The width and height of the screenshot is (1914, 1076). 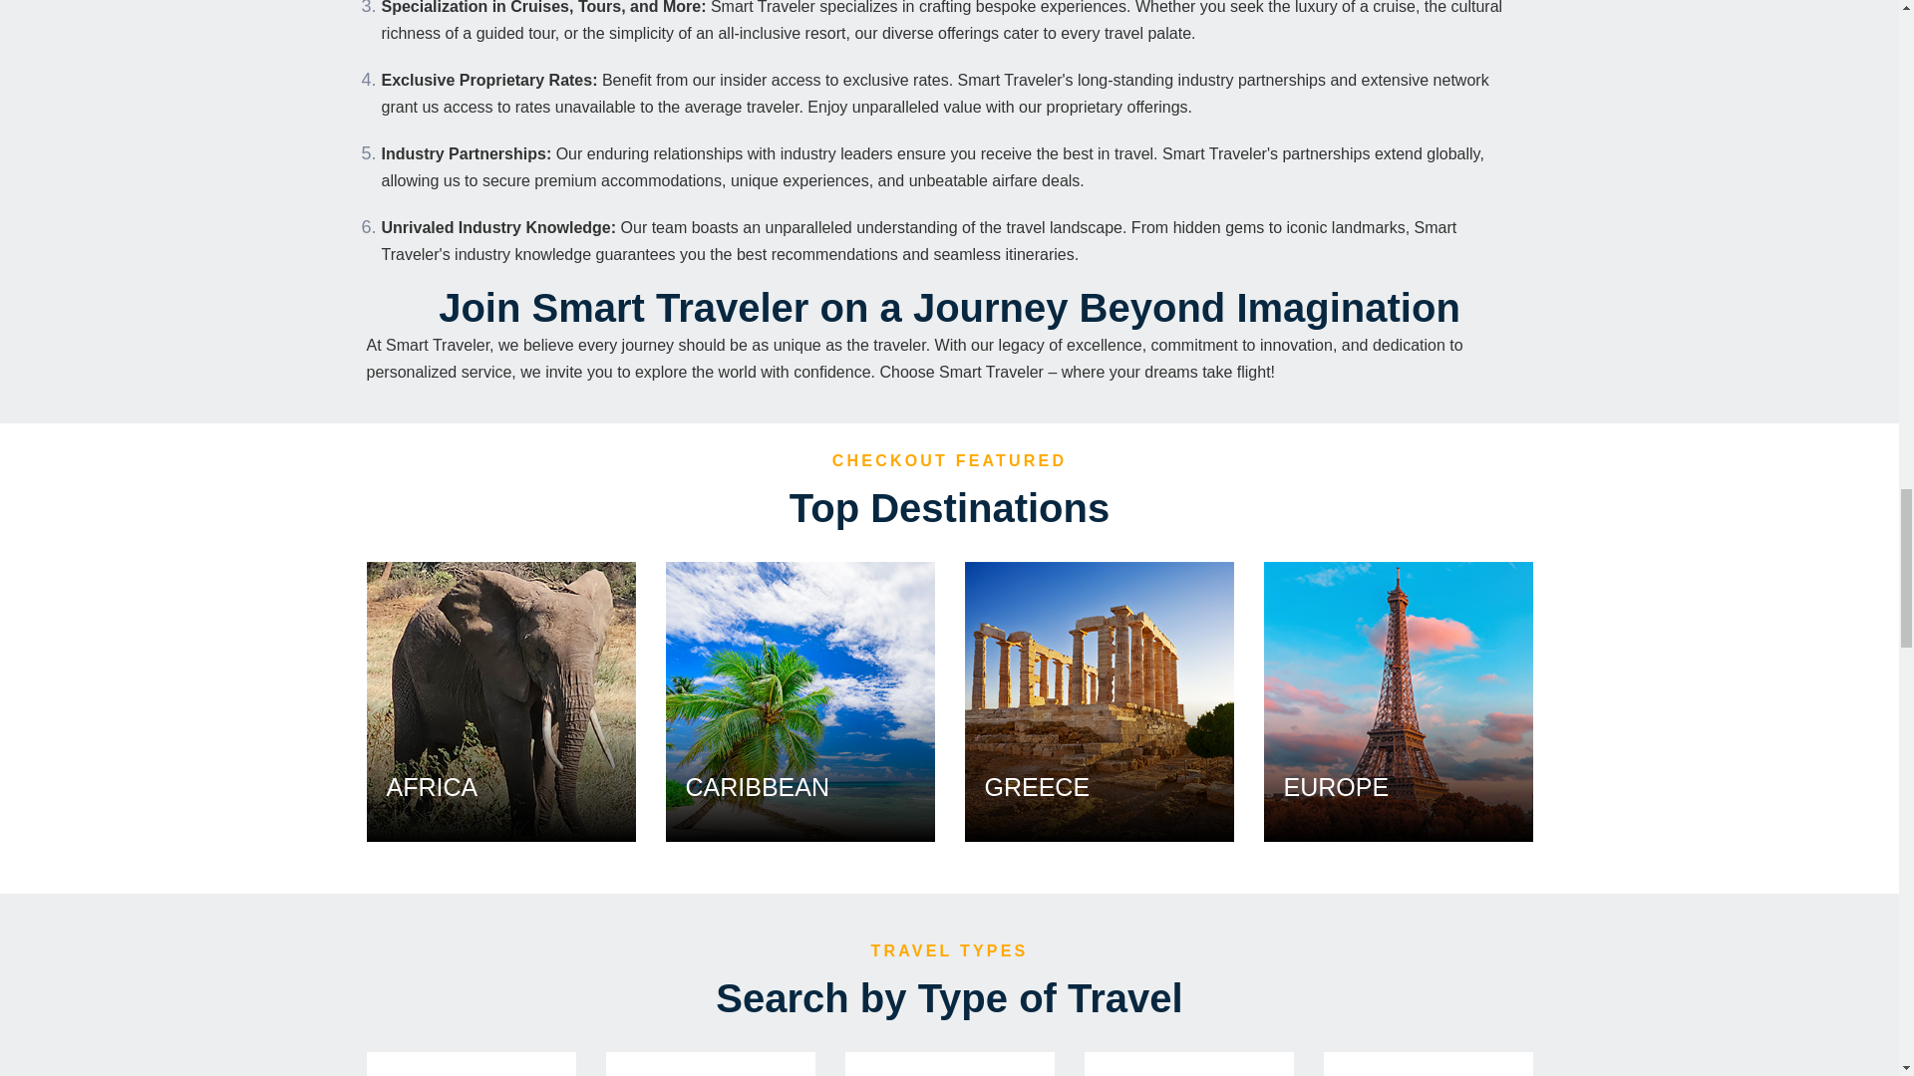 I want to click on AFRICA, so click(x=500, y=699).